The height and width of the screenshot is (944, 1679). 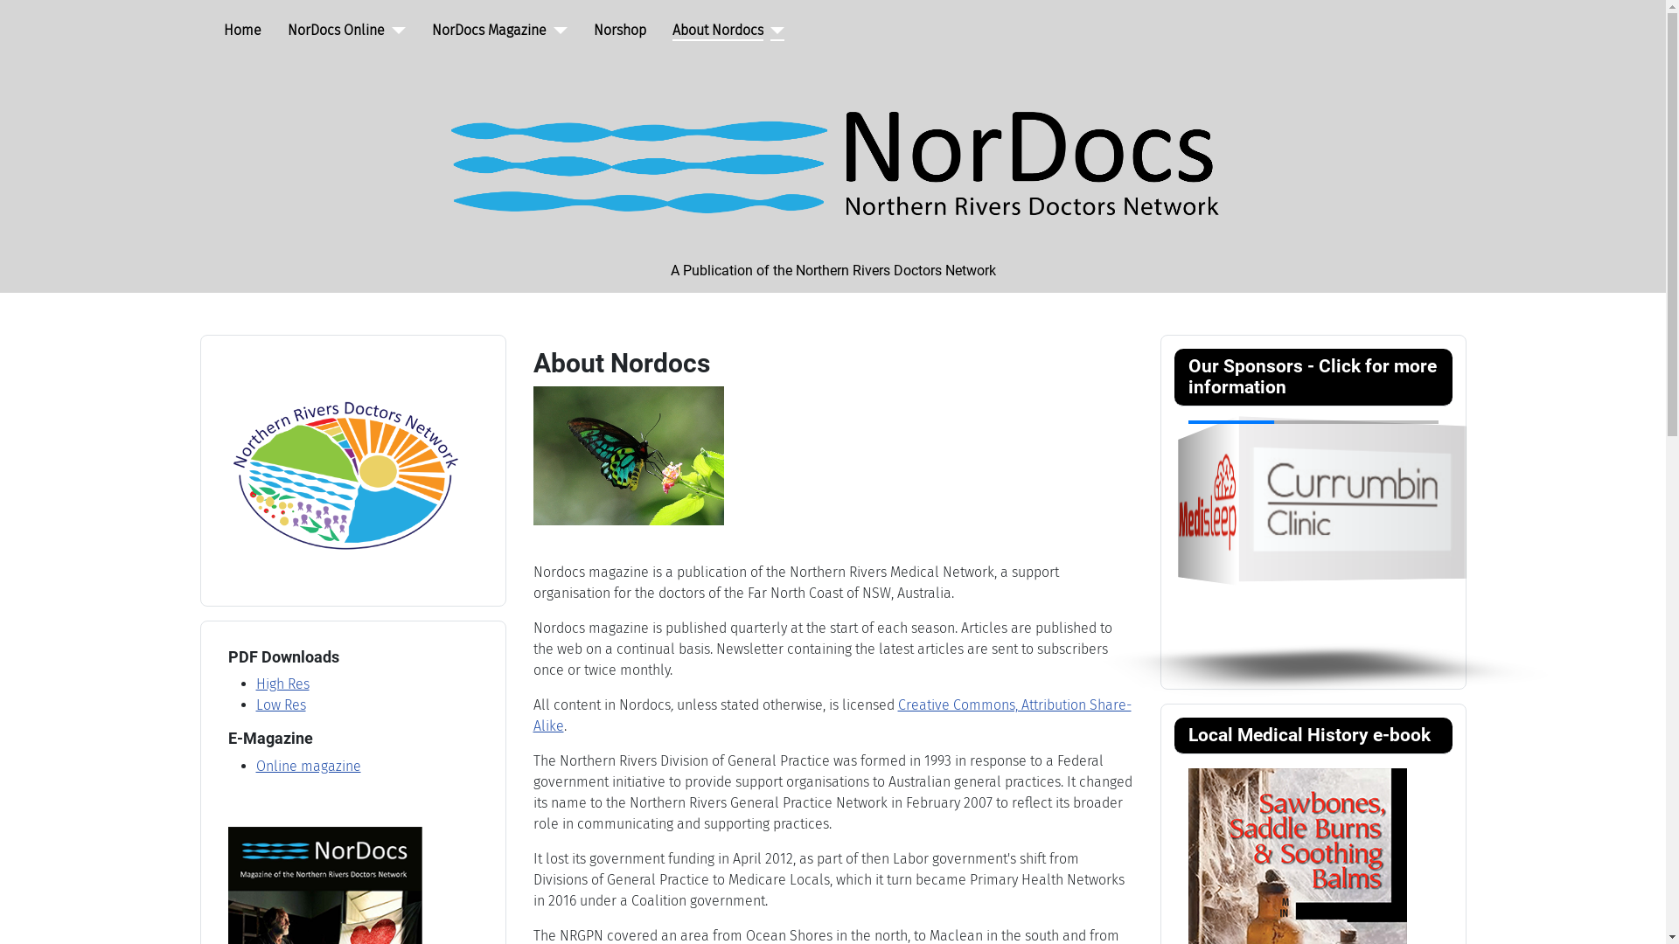 I want to click on NorDocs Online, so click(x=336, y=31).